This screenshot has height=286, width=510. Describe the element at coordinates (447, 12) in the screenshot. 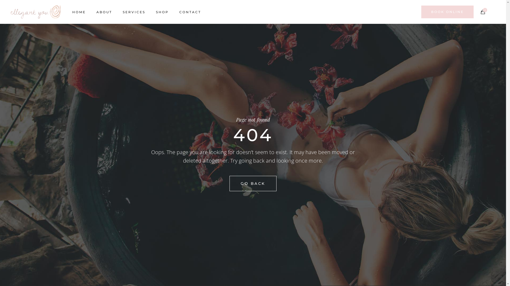

I see `BOOK ONLINE` at that location.